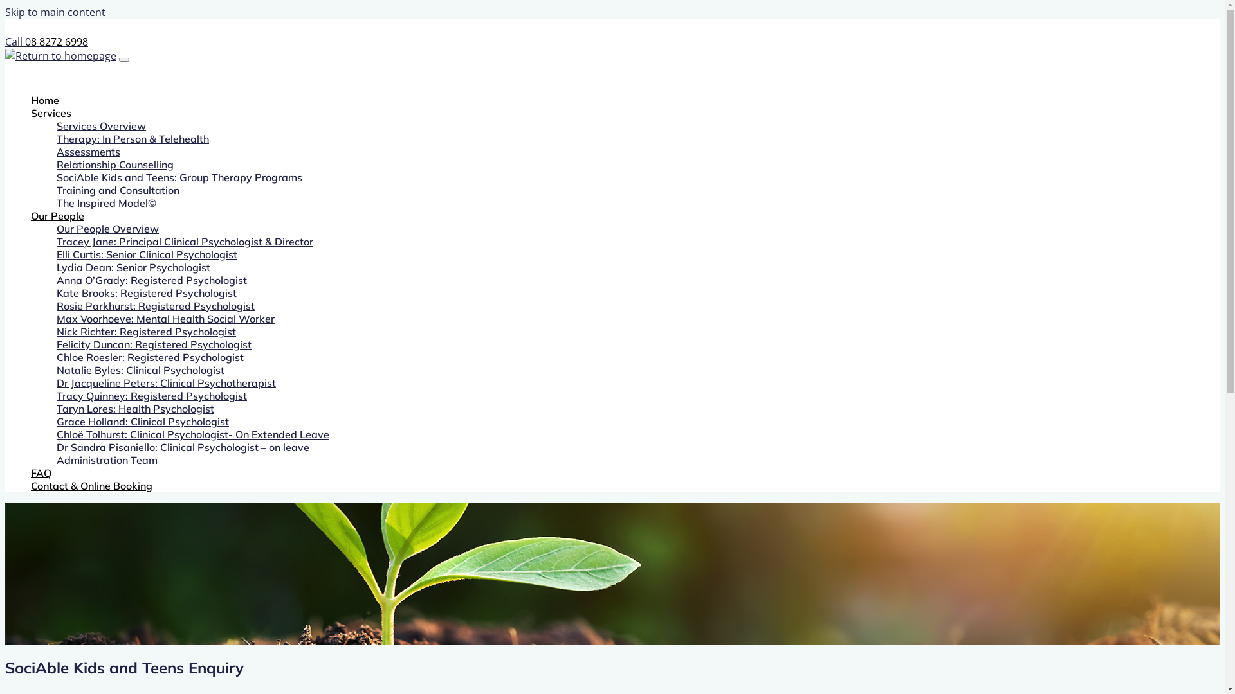  I want to click on Tracy Quinney: Registered Psychologist, so click(152, 396).